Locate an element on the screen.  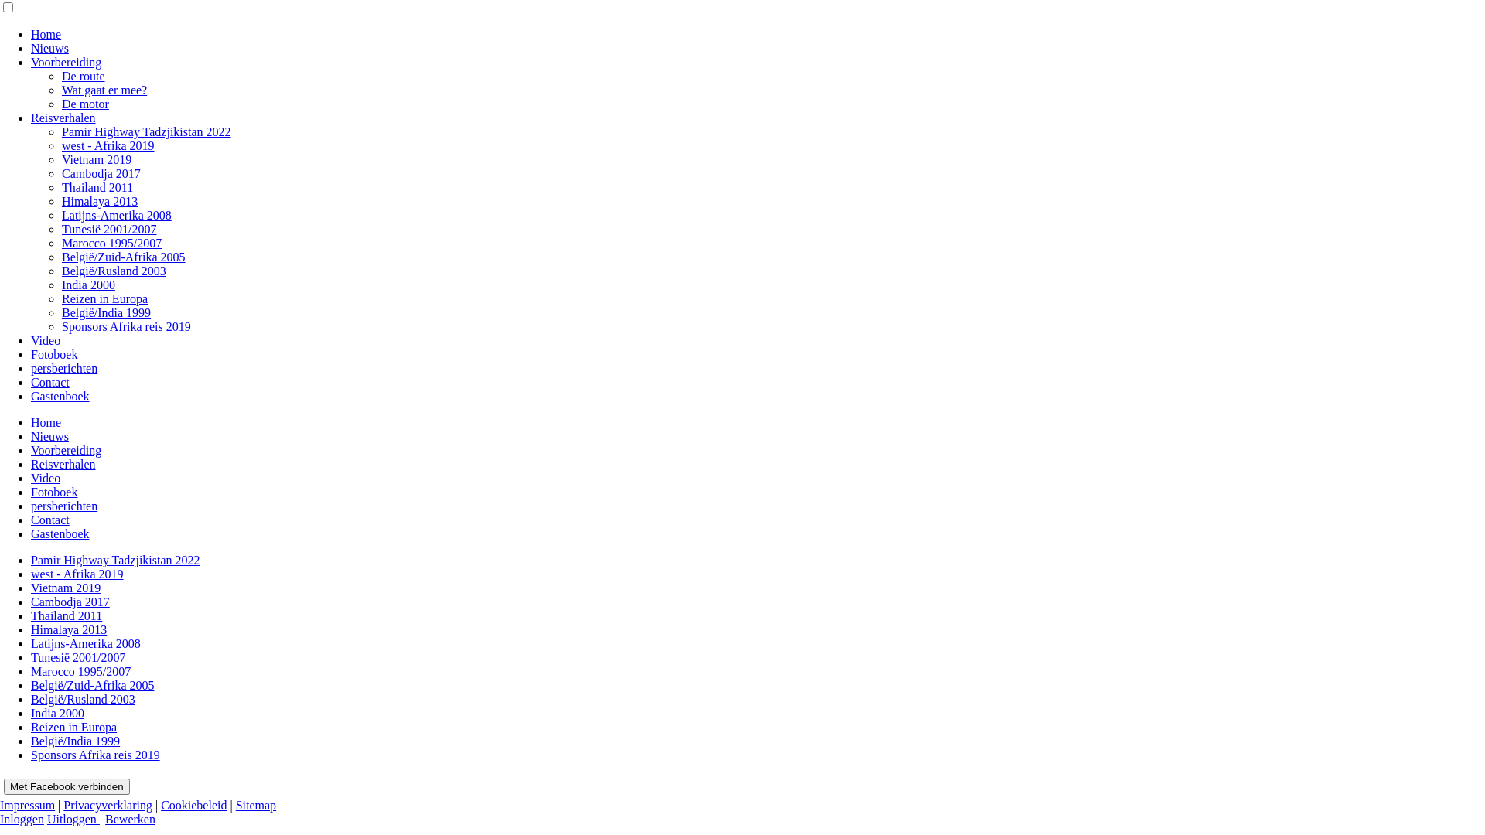
persberichten is located at coordinates (64, 368).